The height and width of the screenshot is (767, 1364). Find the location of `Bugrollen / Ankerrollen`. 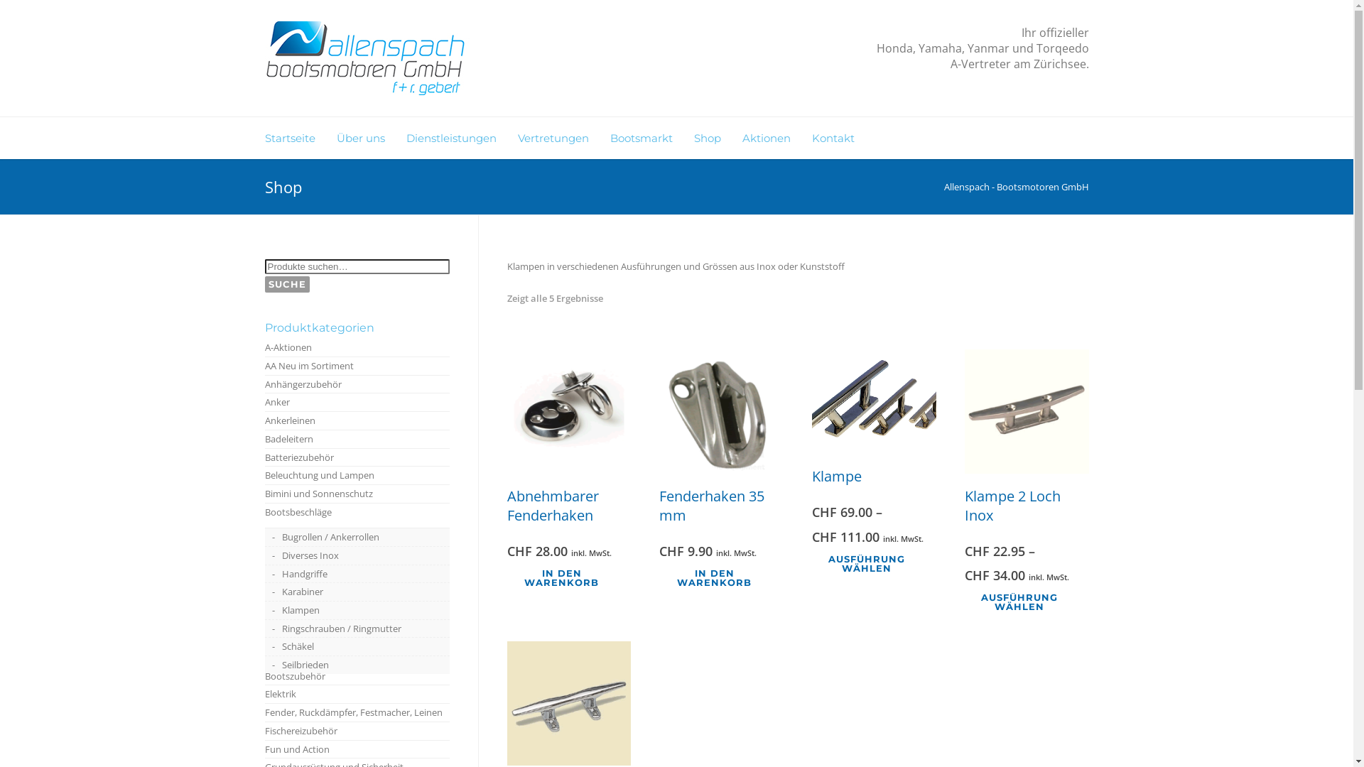

Bugrollen / Ankerrollen is located at coordinates (357, 537).